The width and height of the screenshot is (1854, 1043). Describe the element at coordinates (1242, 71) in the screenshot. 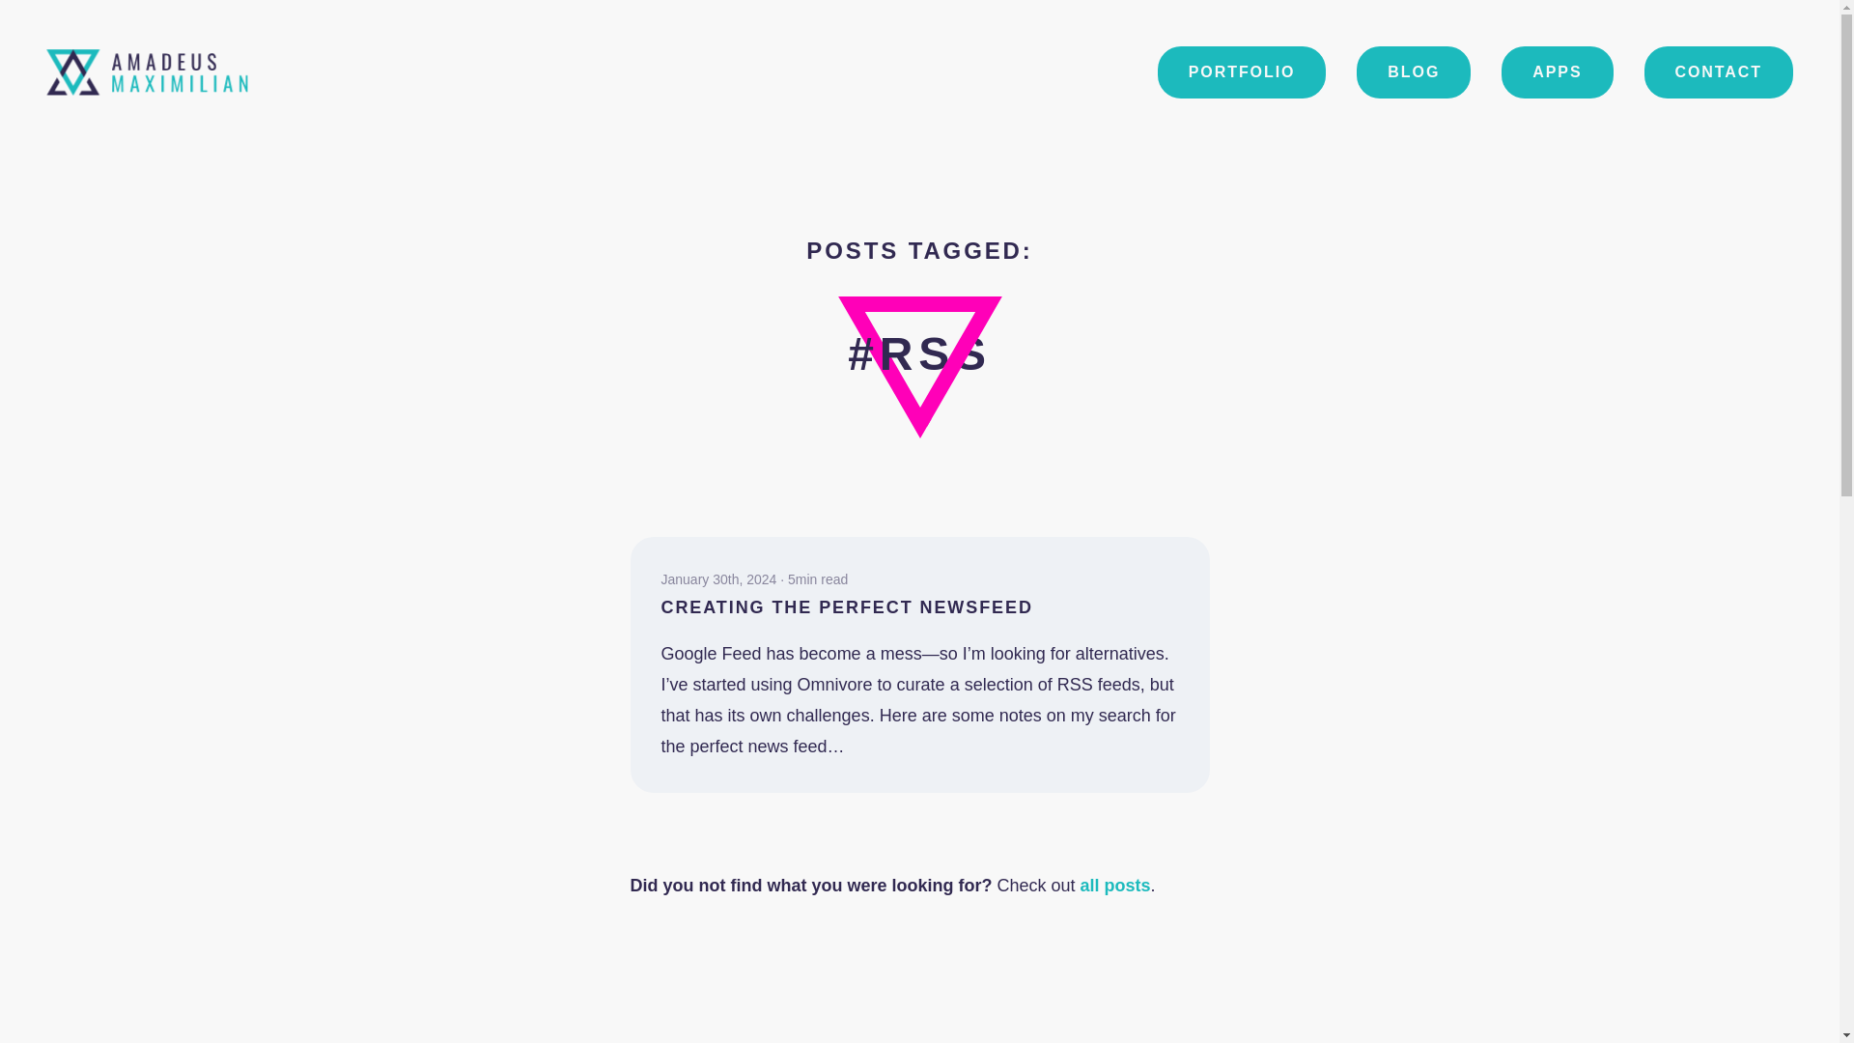

I see `PORTFOLIO` at that location.